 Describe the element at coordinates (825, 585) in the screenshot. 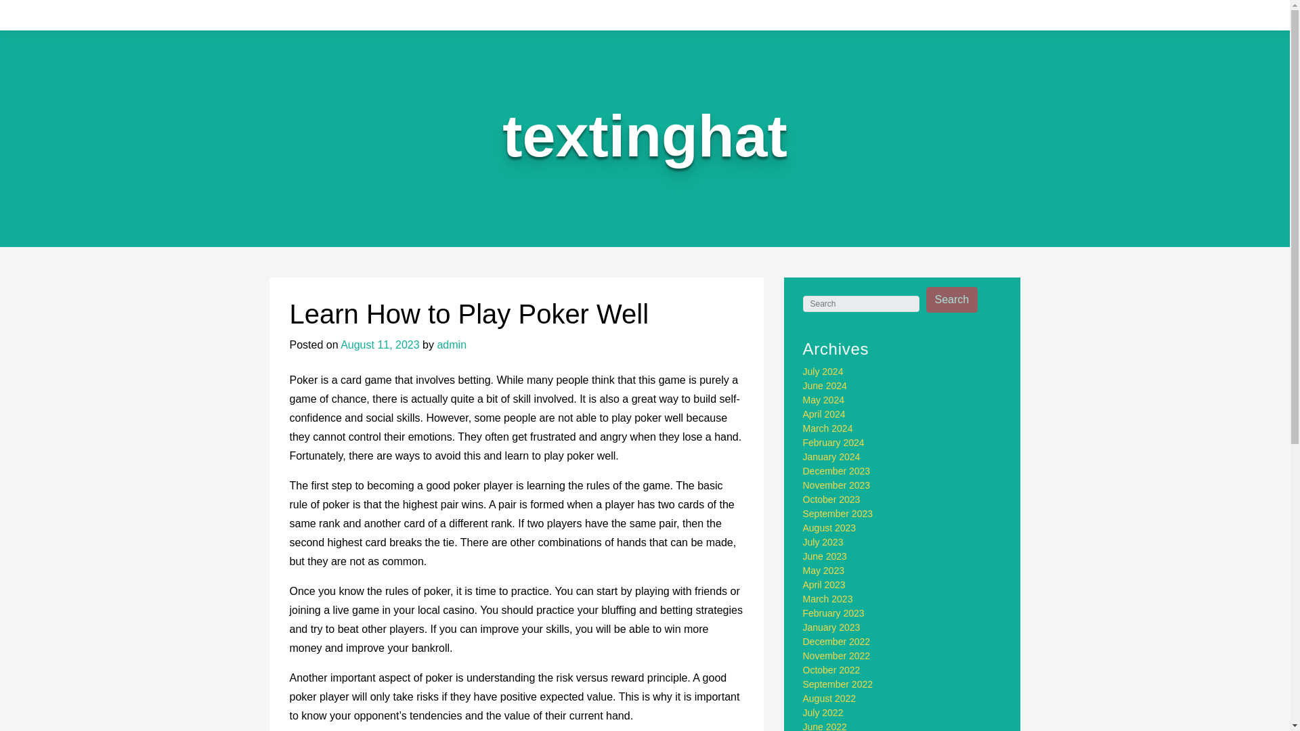

I see `April 2023` at that location.